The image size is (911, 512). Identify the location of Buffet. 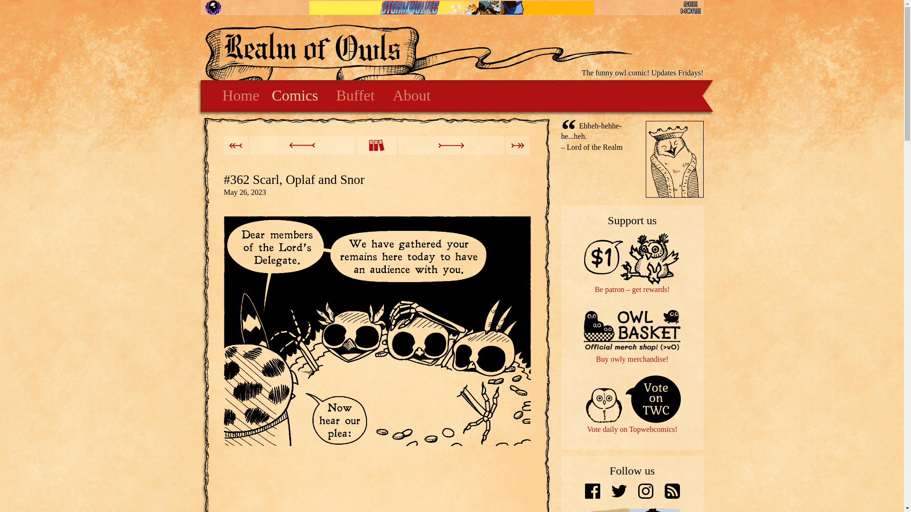
(355, 96).